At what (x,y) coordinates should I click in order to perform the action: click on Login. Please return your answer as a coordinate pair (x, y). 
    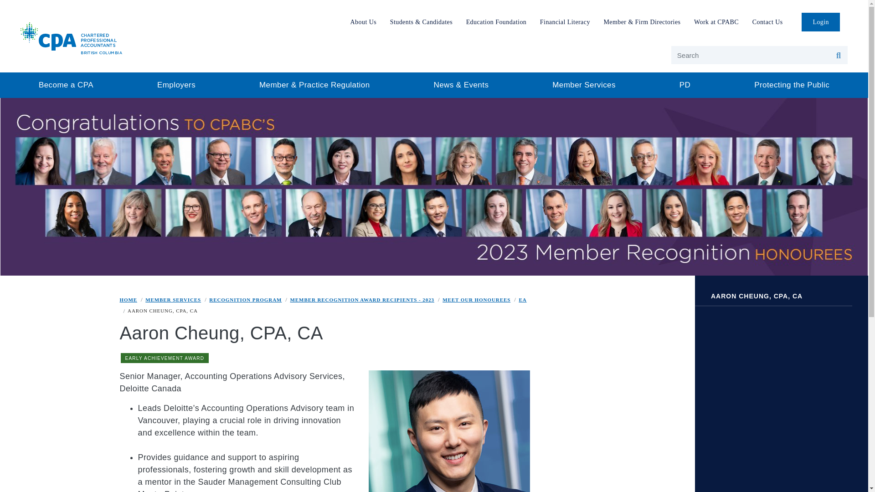
    Looking at the image, I should click on (820, 22).